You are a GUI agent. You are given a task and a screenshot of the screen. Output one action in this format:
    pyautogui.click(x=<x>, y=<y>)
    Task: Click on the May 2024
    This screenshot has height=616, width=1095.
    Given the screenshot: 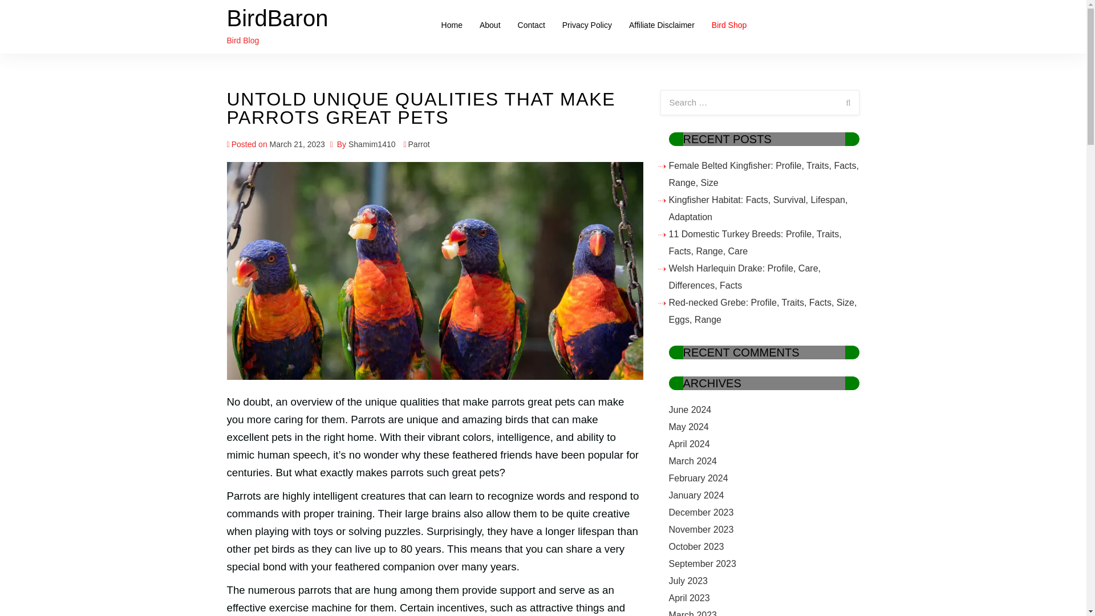 What is the action you would take?
    pyautogui.click(x=688, y=427)
    